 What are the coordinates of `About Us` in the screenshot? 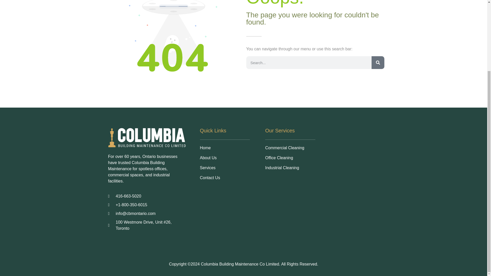 It's located at (225, 158).